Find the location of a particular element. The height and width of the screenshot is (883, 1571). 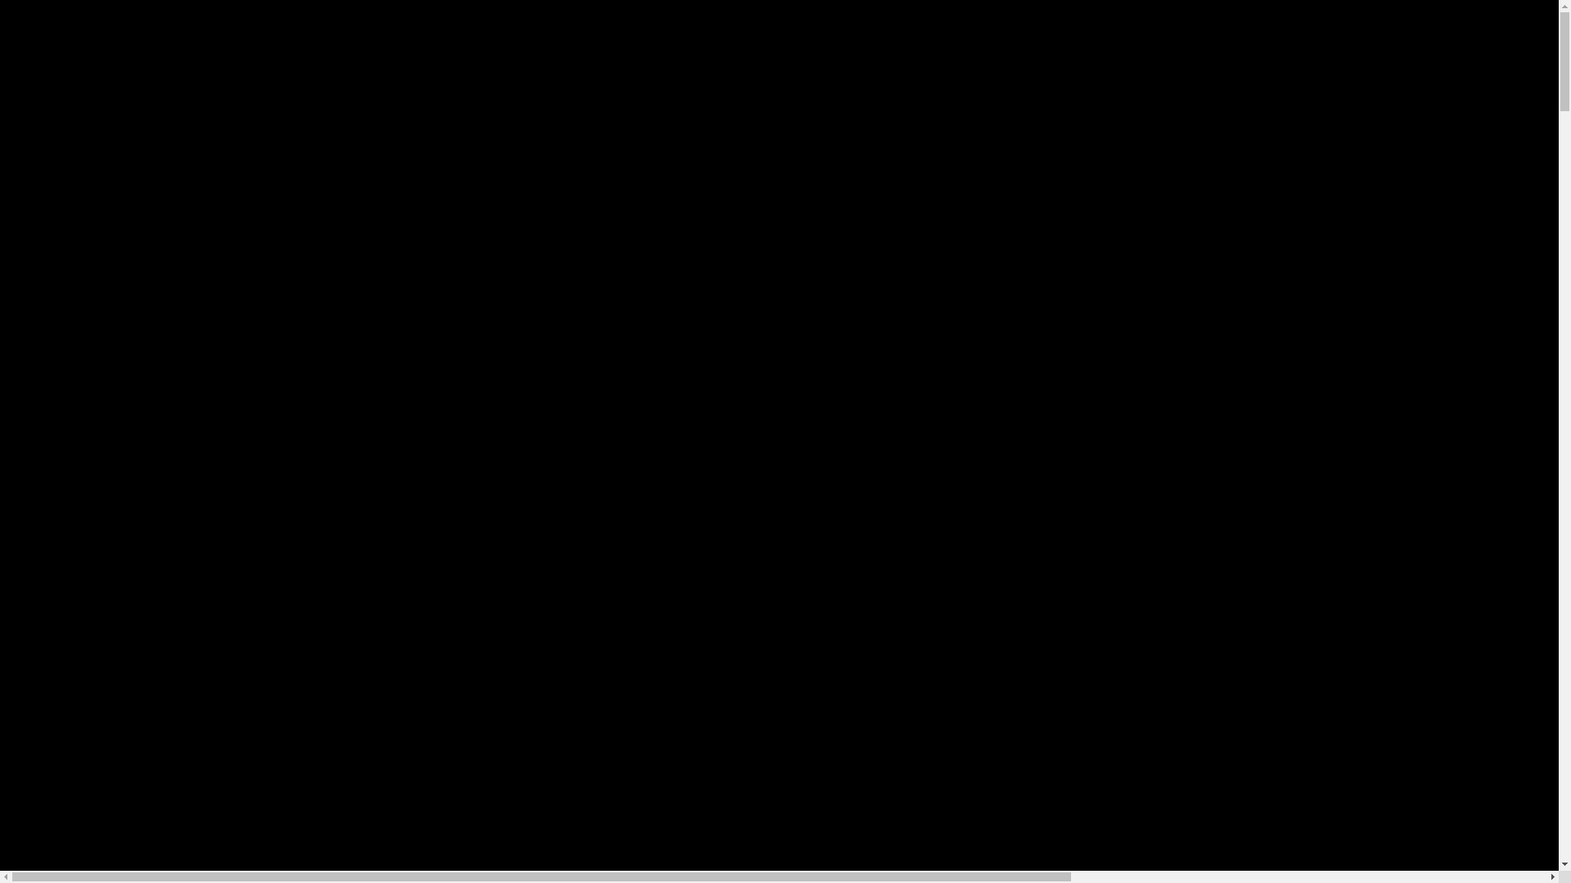

About Us is located at coordinates (472, 98).